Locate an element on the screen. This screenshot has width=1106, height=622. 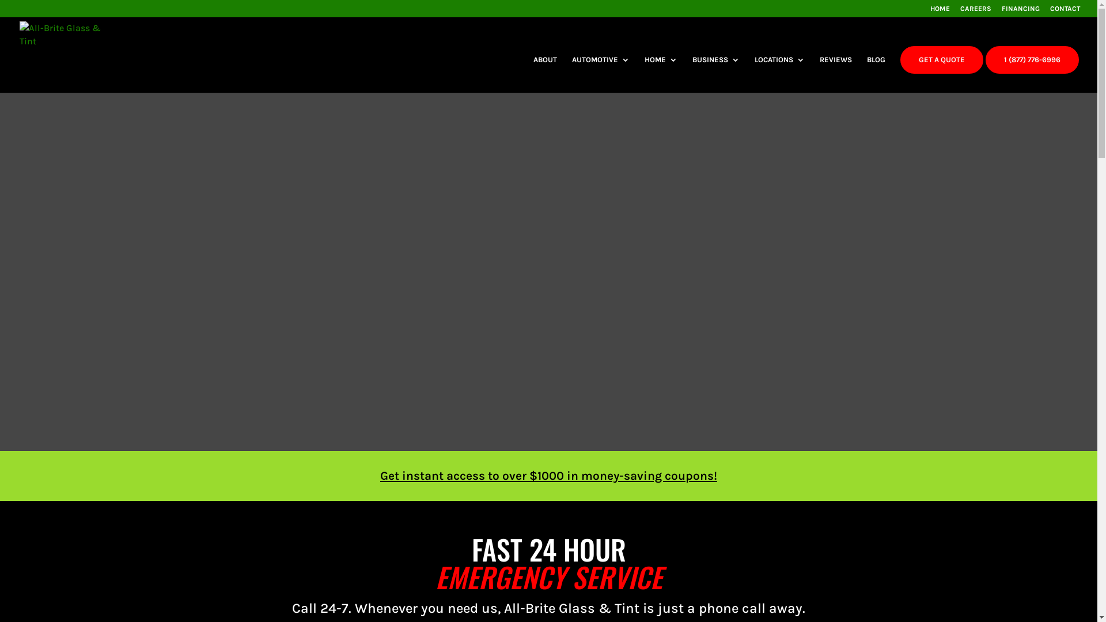
HOME is located at coordinates (661, 74).